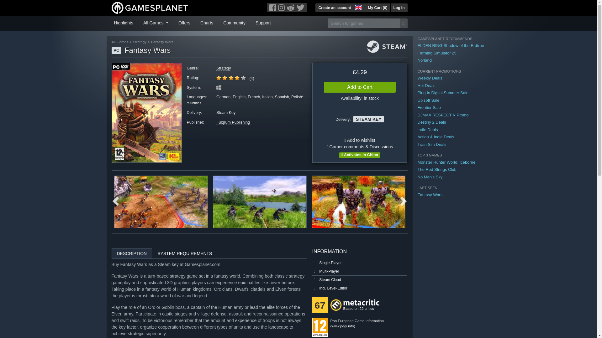 The image size is (602, 338). I want to click on good, so click(224, 78).